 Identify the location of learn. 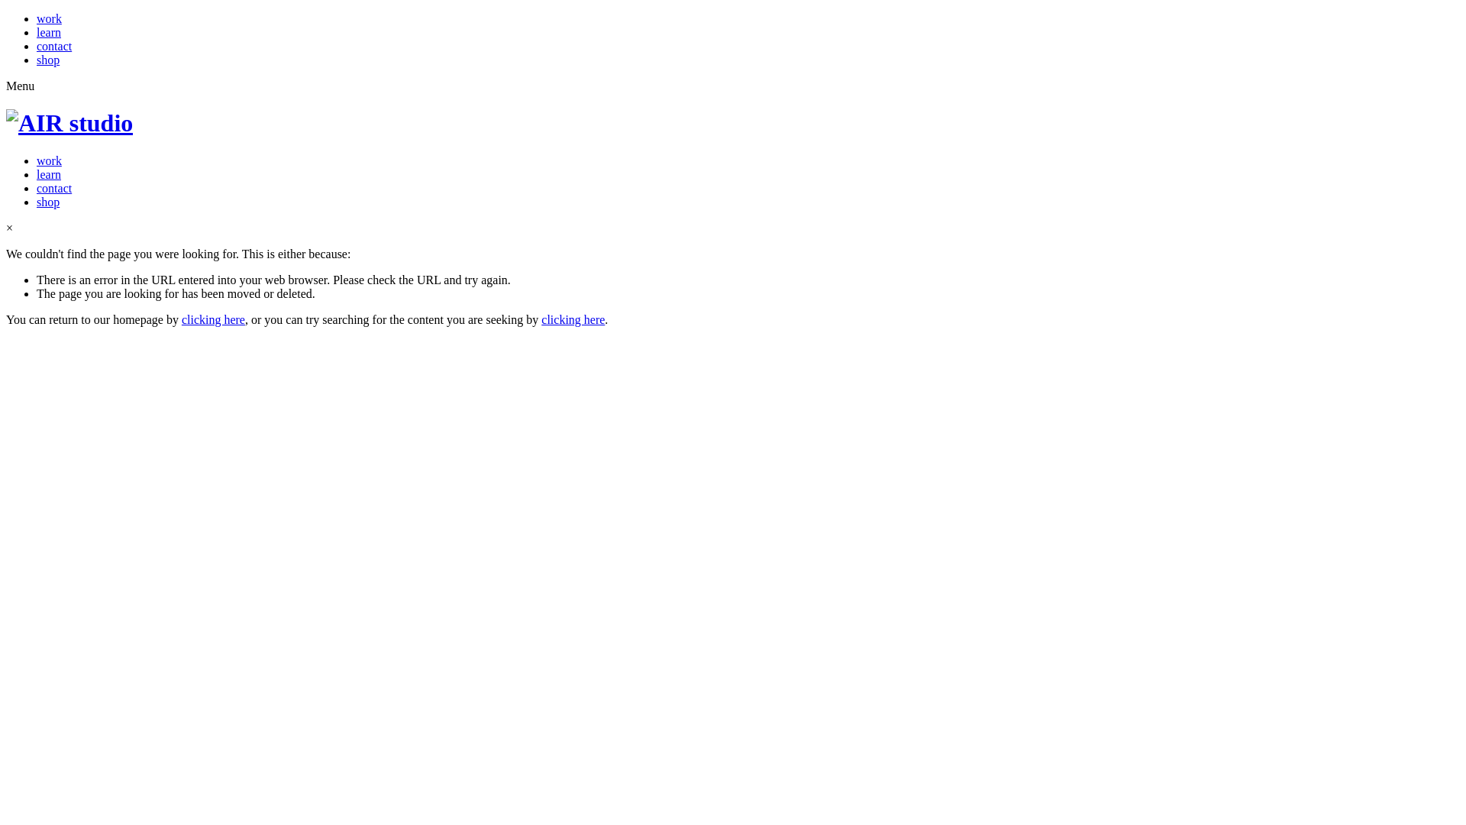
(49, 174).